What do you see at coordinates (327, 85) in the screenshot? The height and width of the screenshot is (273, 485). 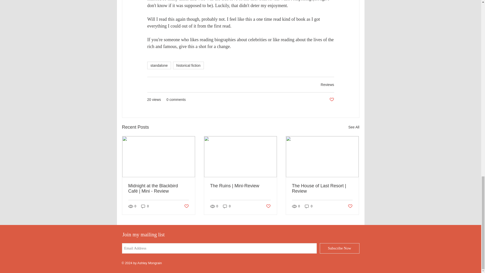 I see `Reviews` at bounding box center [327, 85].